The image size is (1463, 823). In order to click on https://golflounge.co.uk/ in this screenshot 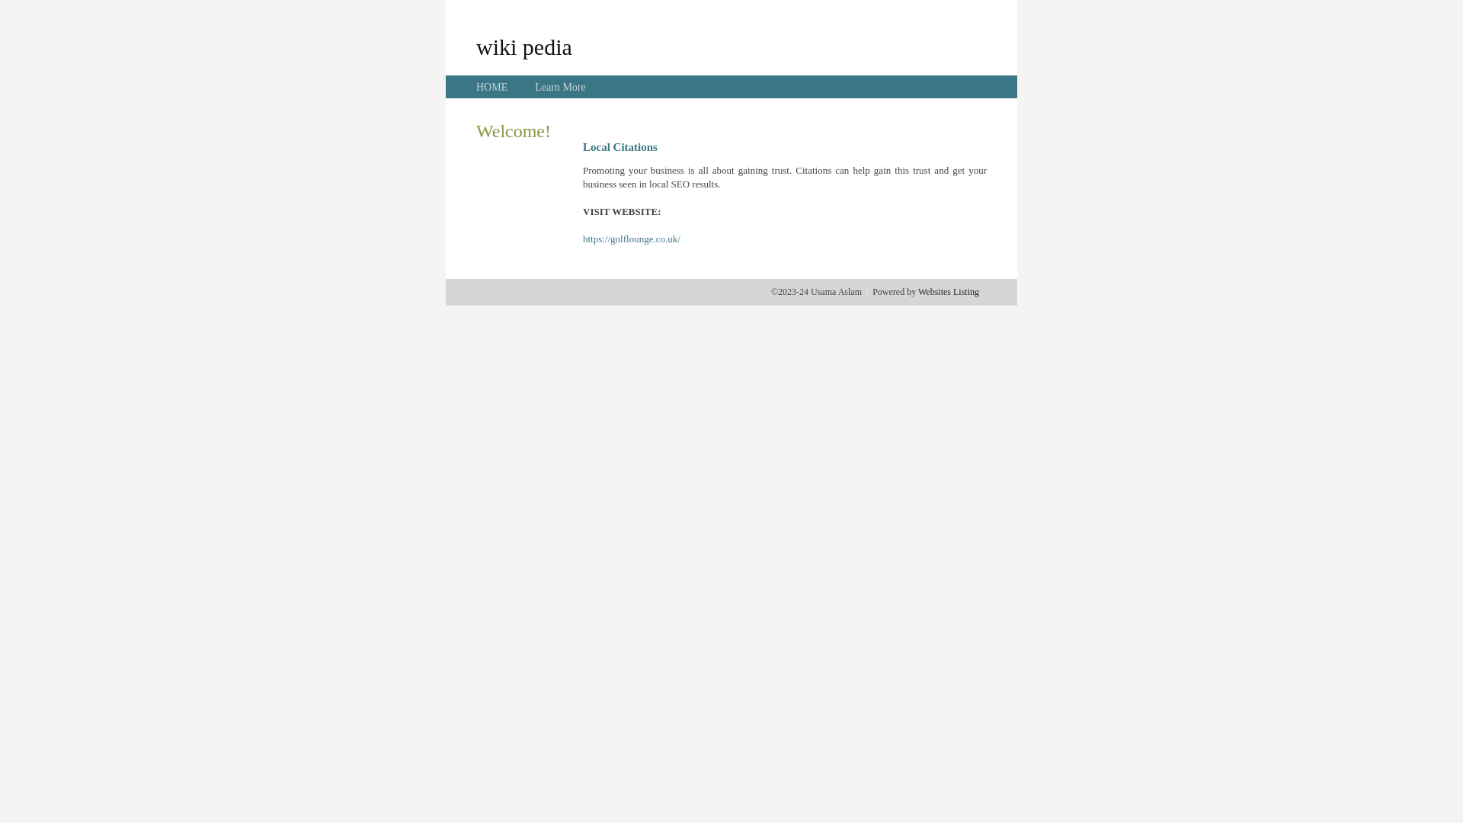, I will do `click(632, 239)`.